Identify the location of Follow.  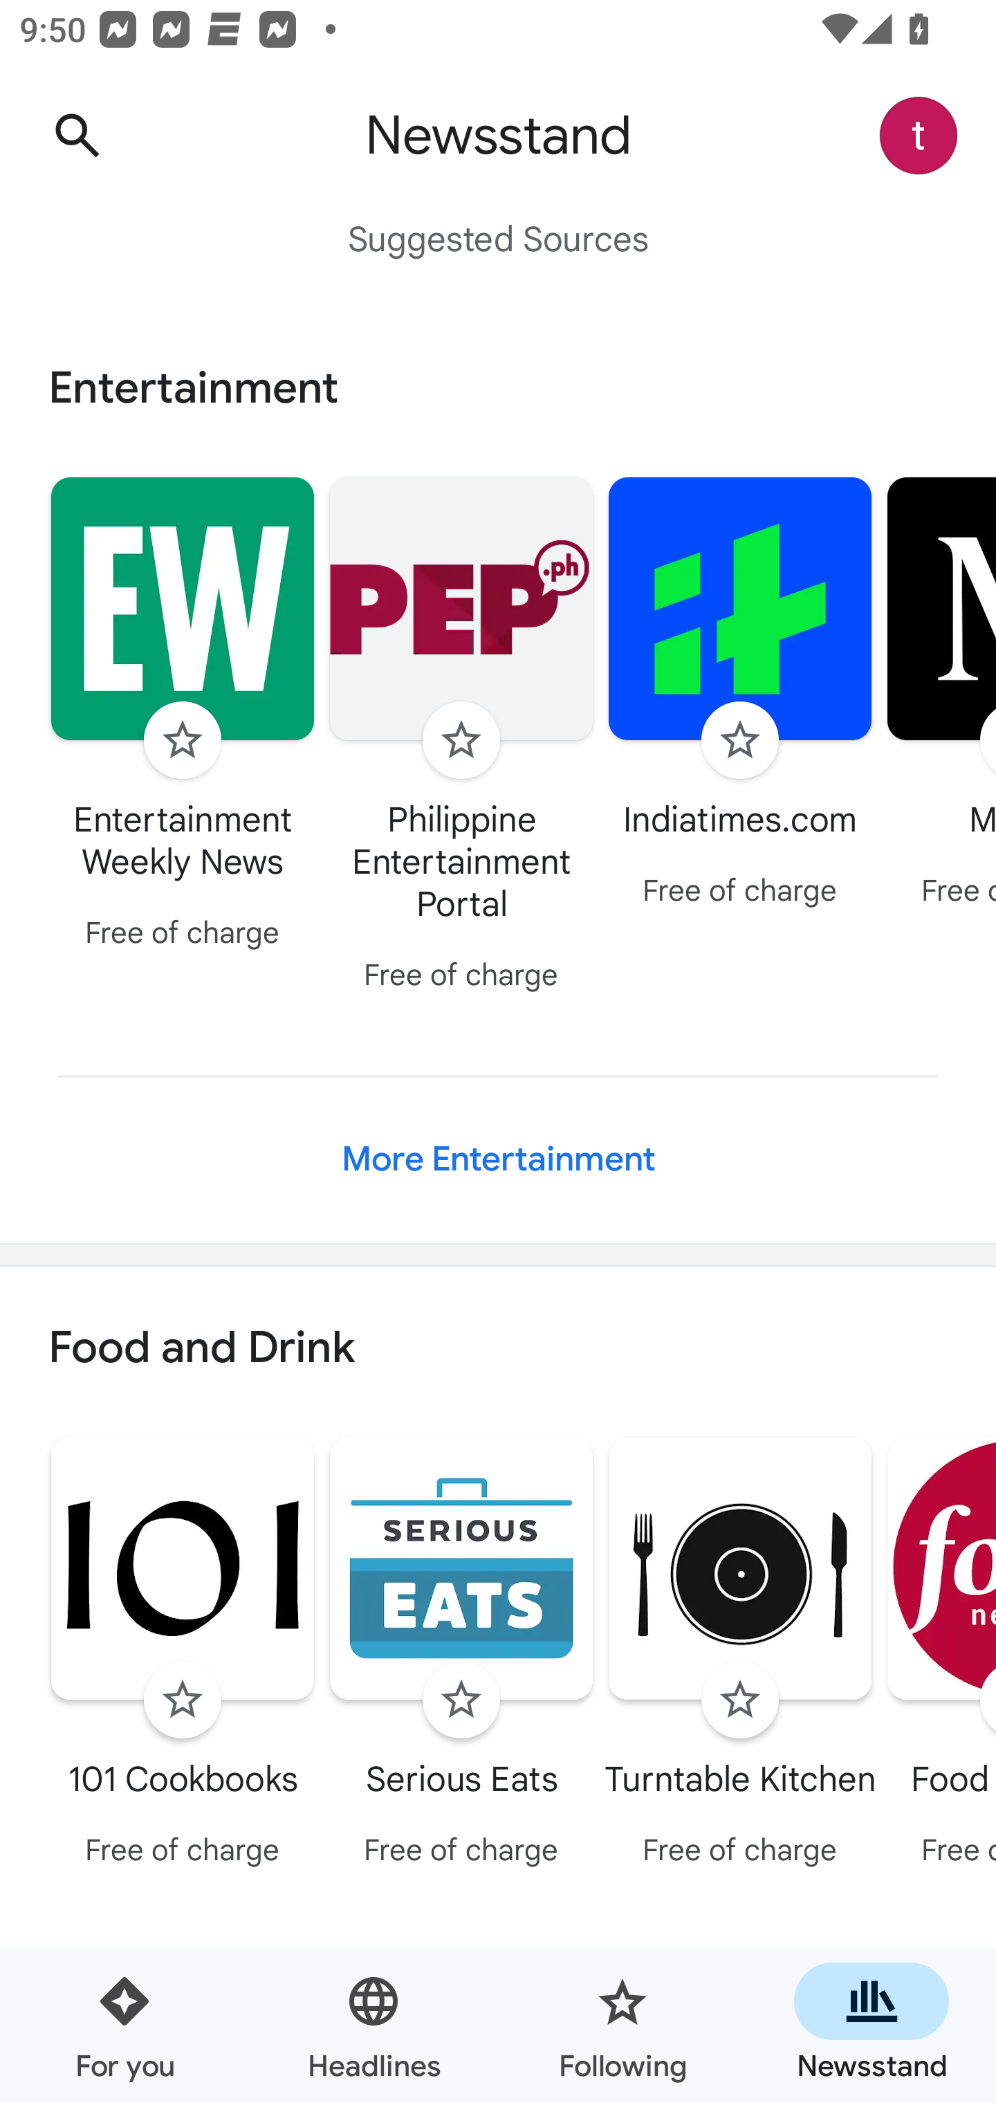
(461, 1700).